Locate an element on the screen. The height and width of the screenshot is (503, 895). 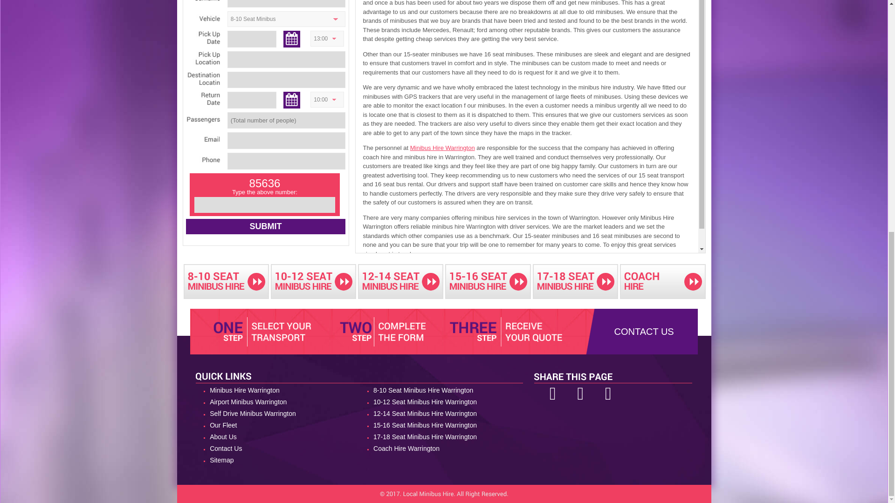
Submit is located at coordinates (265, 226).